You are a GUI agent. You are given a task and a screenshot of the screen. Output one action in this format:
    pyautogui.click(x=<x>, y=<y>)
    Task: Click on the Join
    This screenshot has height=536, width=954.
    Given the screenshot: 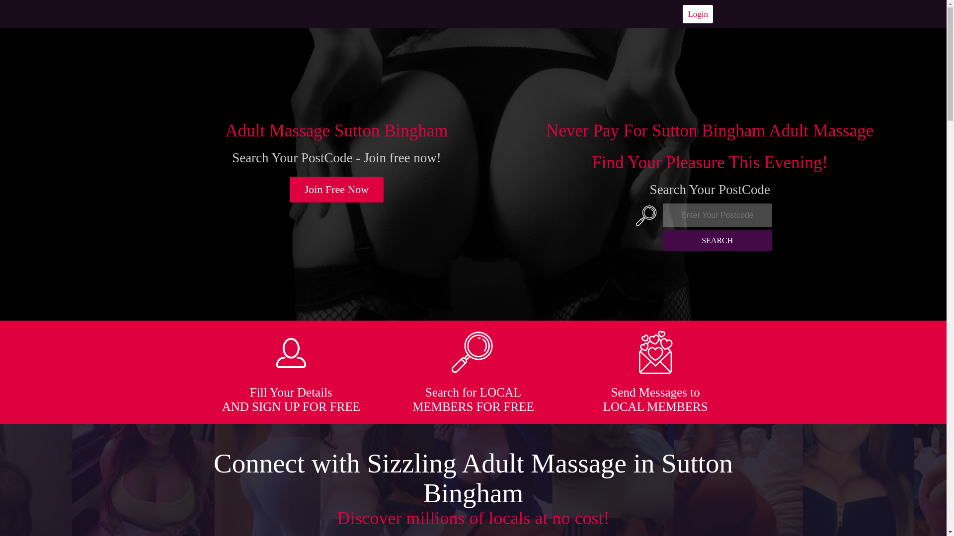 What is the action you would take?
    pyautogui.click(x=337, y=190)
    